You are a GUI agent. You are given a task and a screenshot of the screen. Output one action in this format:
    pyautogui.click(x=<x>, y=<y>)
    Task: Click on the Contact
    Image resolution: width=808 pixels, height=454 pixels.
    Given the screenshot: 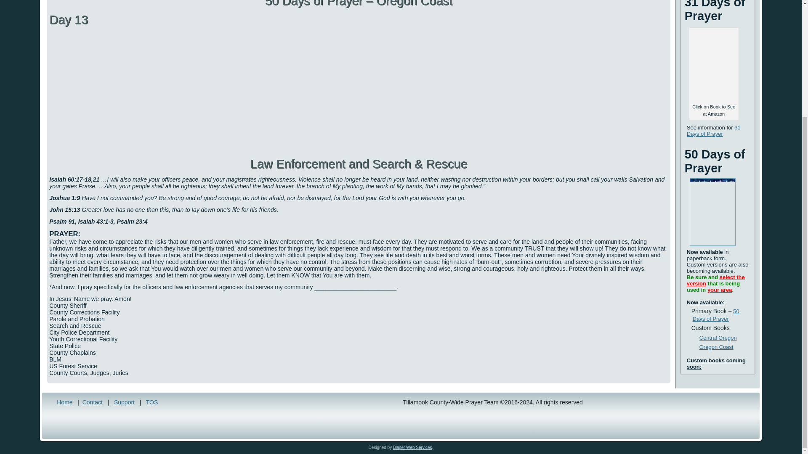 What is the action you would take?
    pyautogui.click(x=92, y=402)
    